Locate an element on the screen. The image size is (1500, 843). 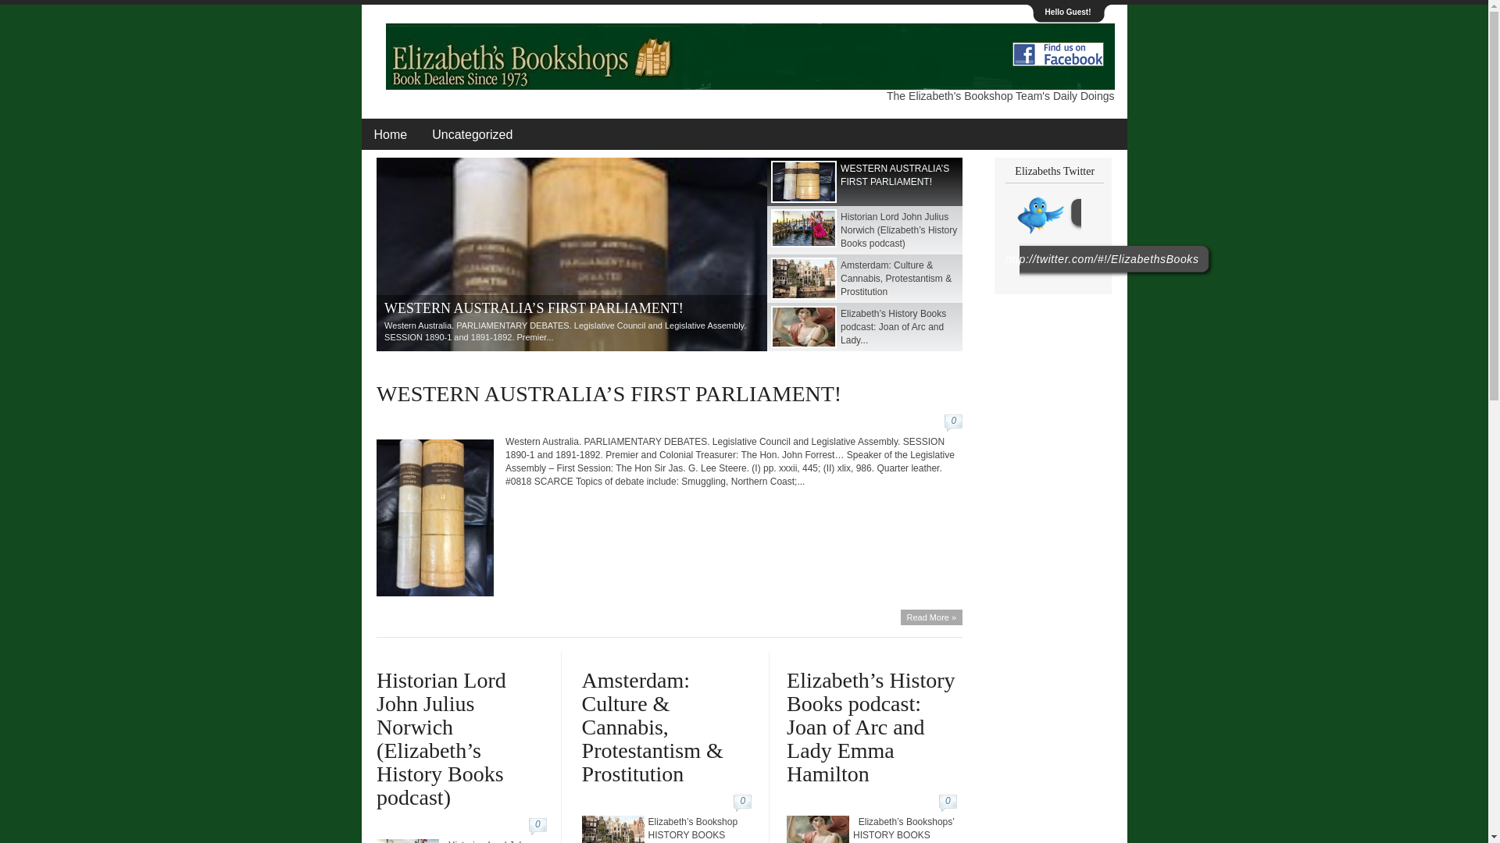
Amsterdam: Culture & Cannabis, Protestantism & Prostitution is located at coordinates (653, 727).